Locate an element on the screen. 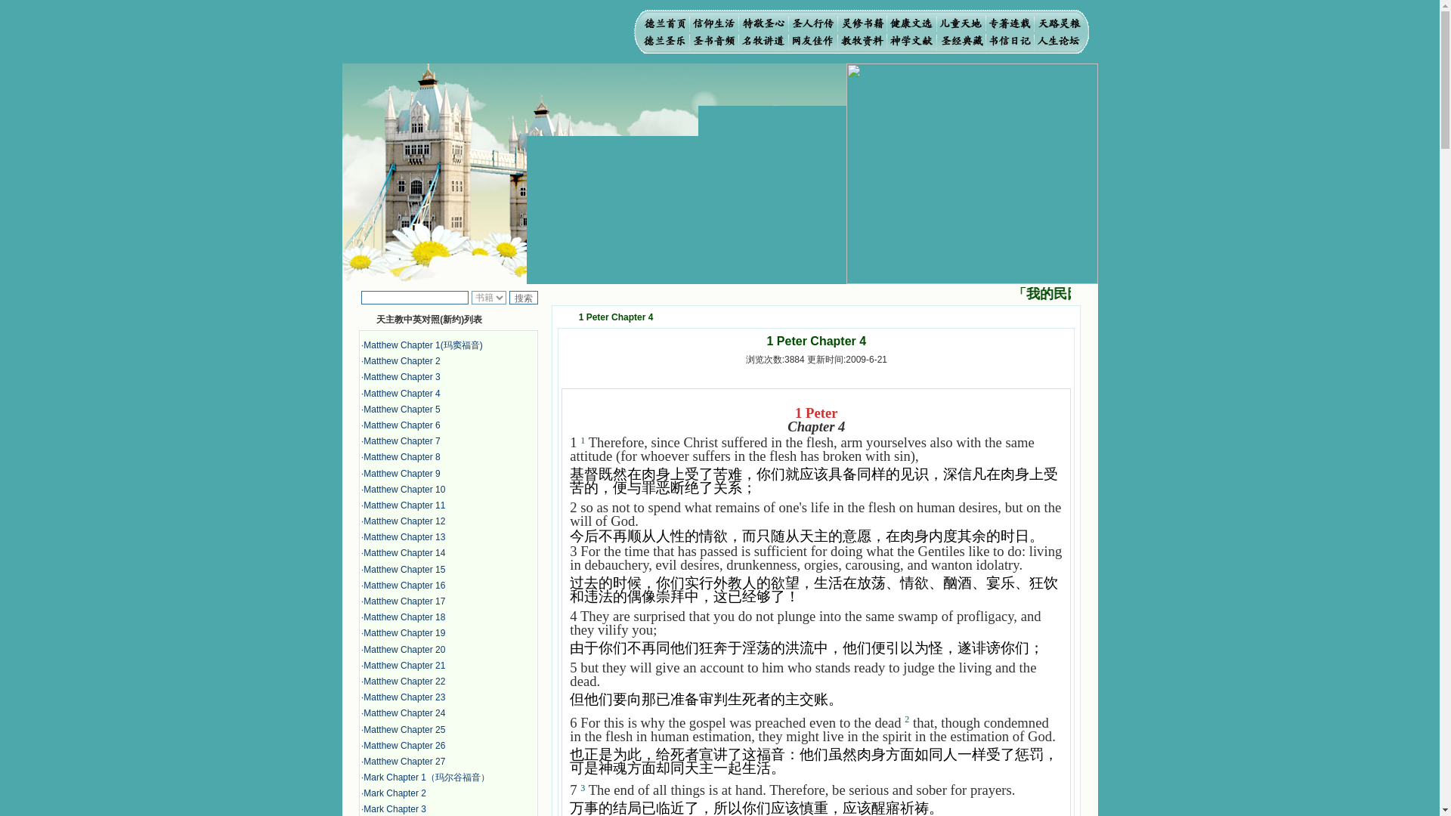  Matthew Chapter 5 is located at coordinates (401, 409).